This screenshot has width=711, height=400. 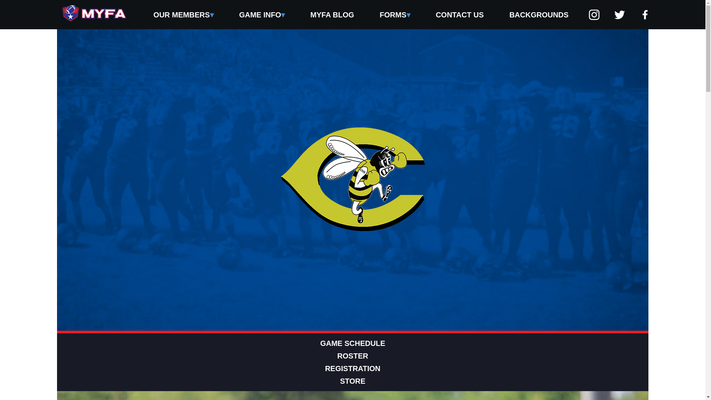 What do you see at coordinates (353, 343) in the screenshot?
I see `GAME SCHEDULE` at bounding box center [353, 343].